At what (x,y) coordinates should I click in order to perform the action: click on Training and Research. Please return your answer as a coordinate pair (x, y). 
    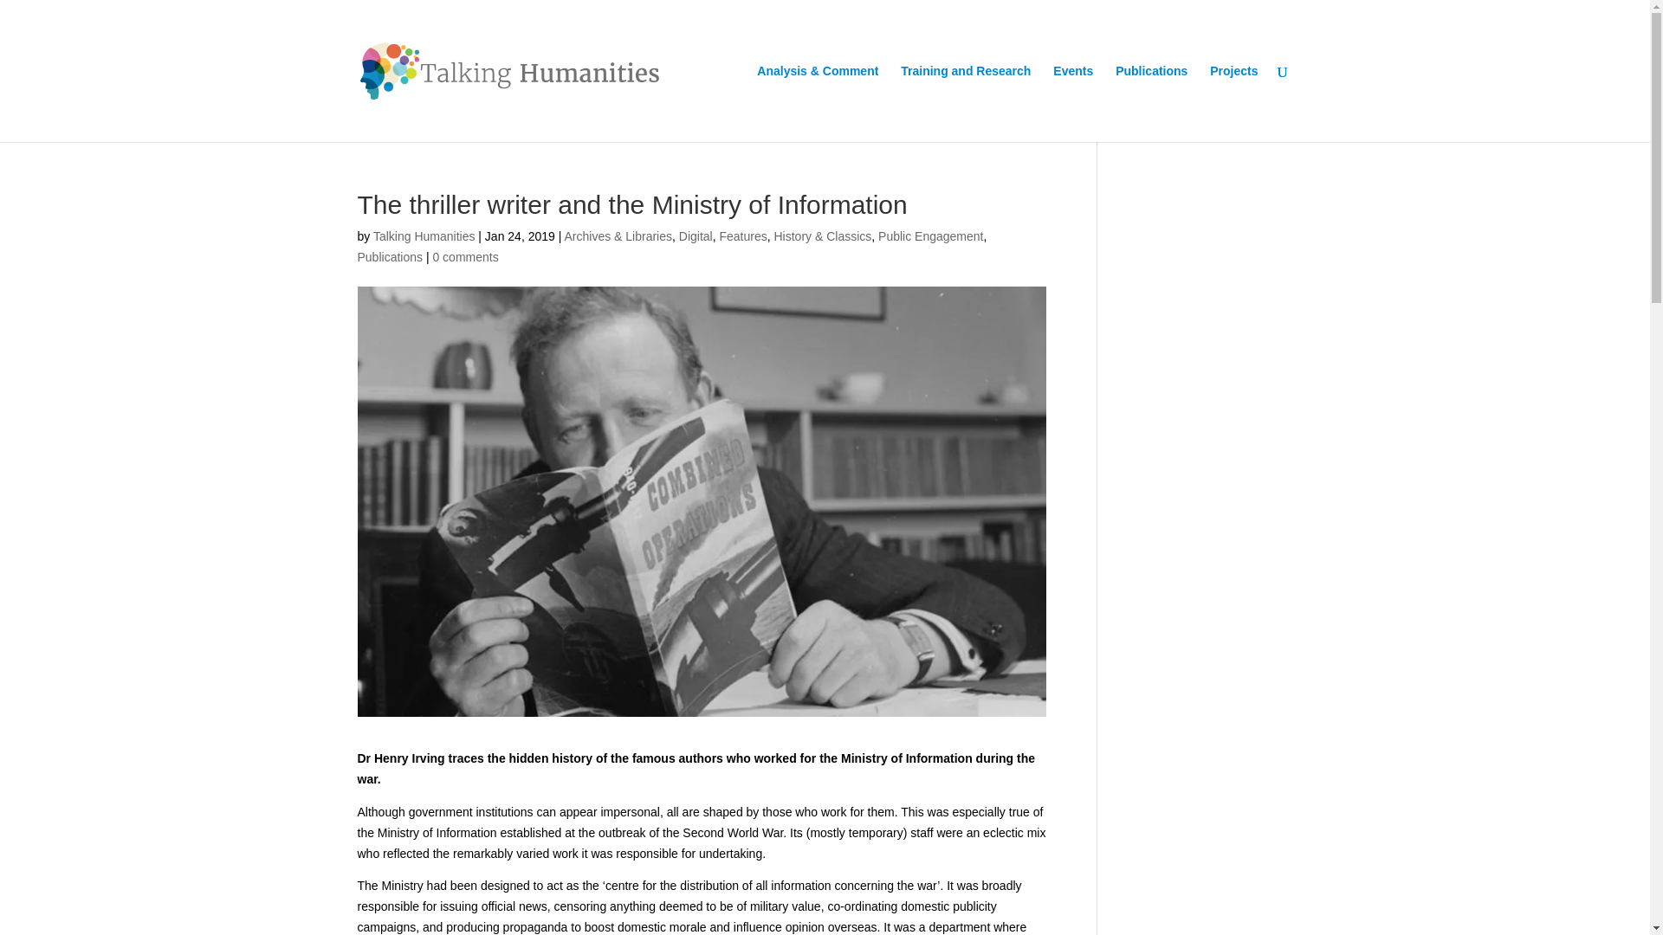
    Looking at the image, I should click on (966, 103).